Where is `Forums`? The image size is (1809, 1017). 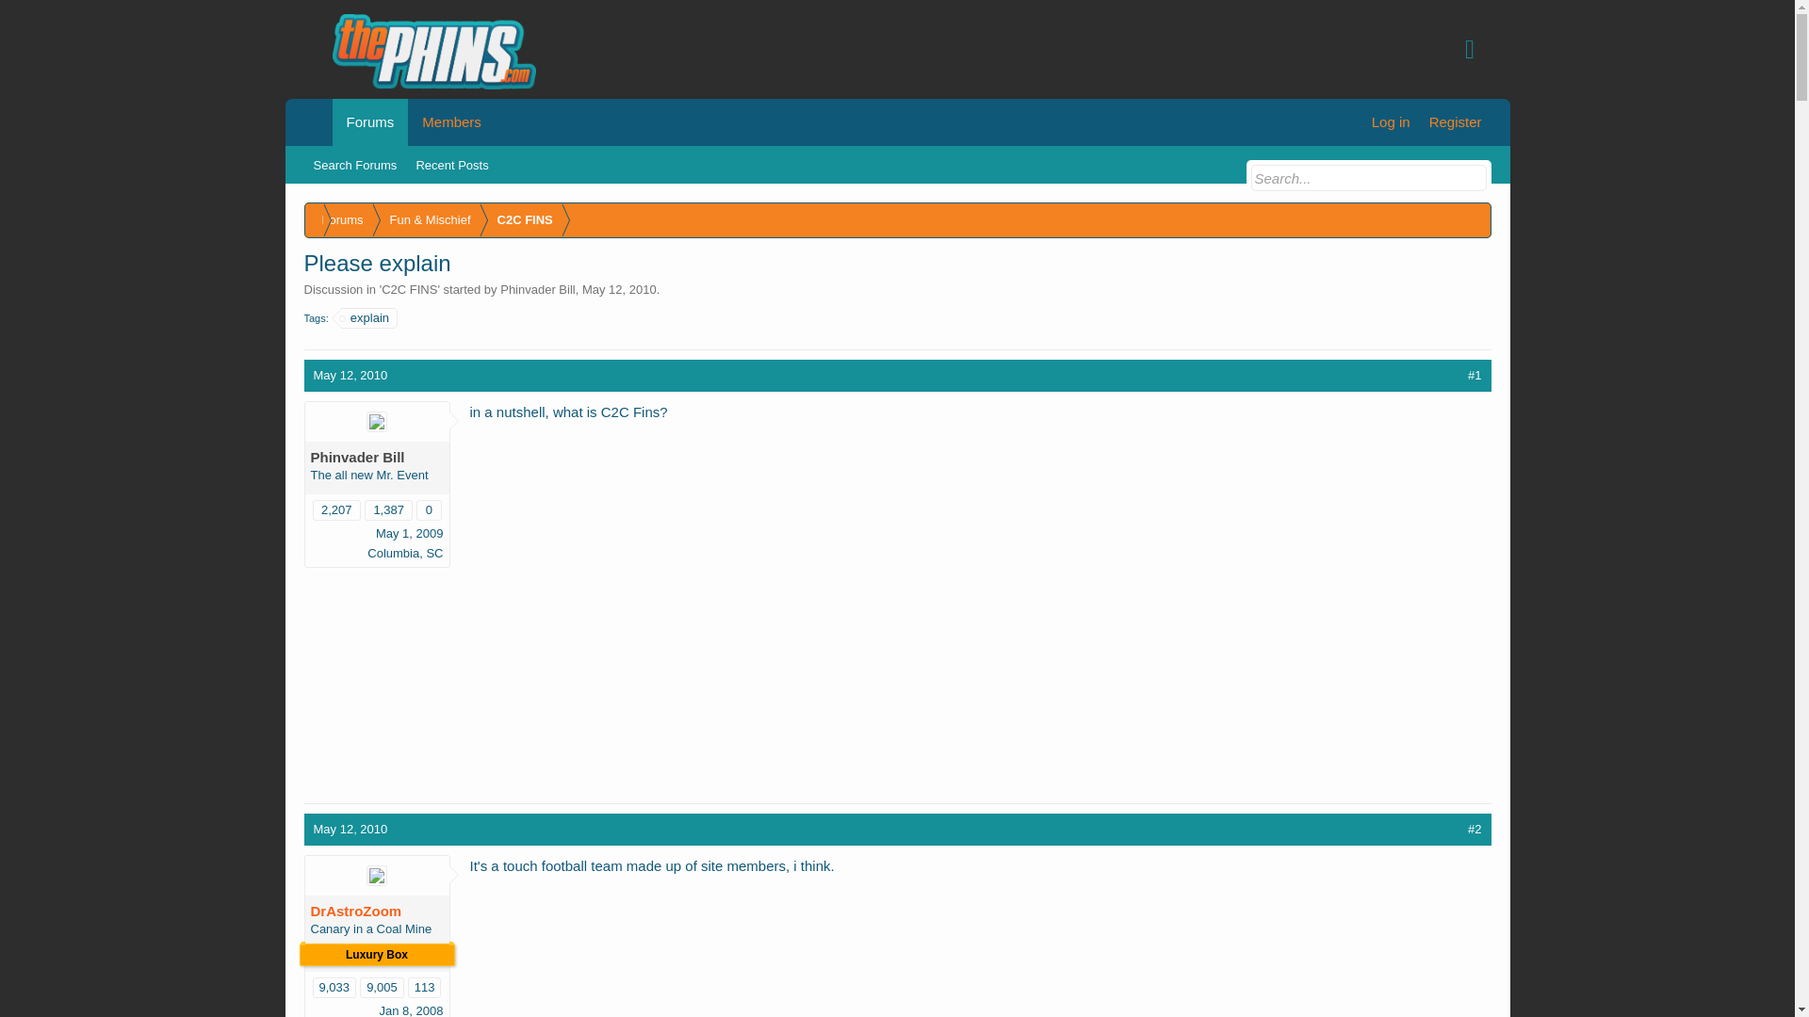 Forums is located at coordinates (339, 220).